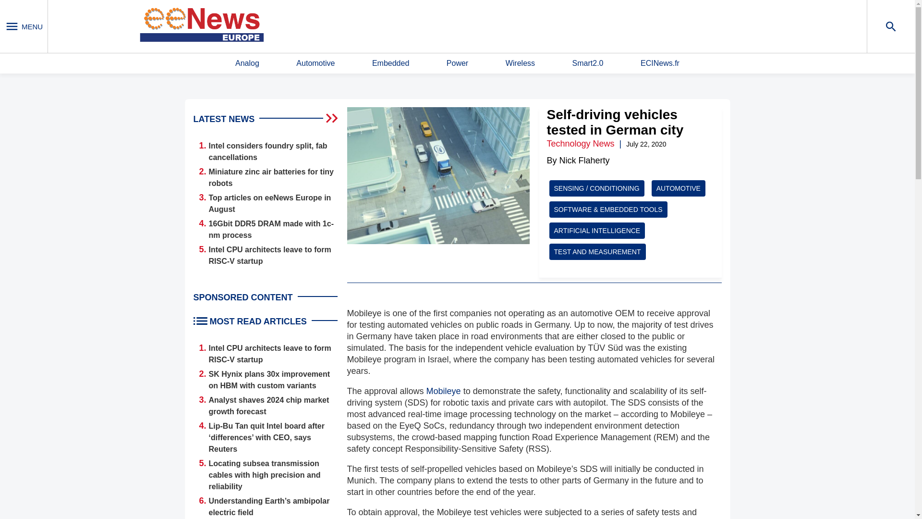 This screenshot has width=922, height=519. Describe the element at coordinates (660, 63) in the screenshot. I see `ECINews.fr` at that location.